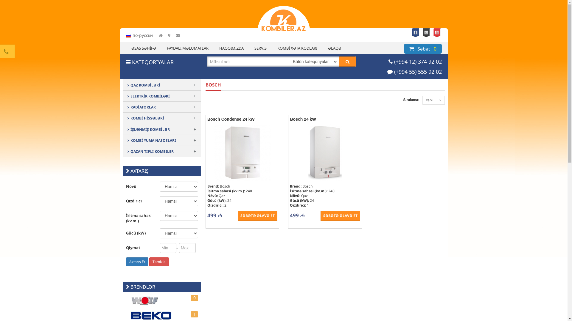  Describe the element at coordinates (151, 152) in the screenshot. I see `QAZAN TIPLI KOMBILER` at that location.